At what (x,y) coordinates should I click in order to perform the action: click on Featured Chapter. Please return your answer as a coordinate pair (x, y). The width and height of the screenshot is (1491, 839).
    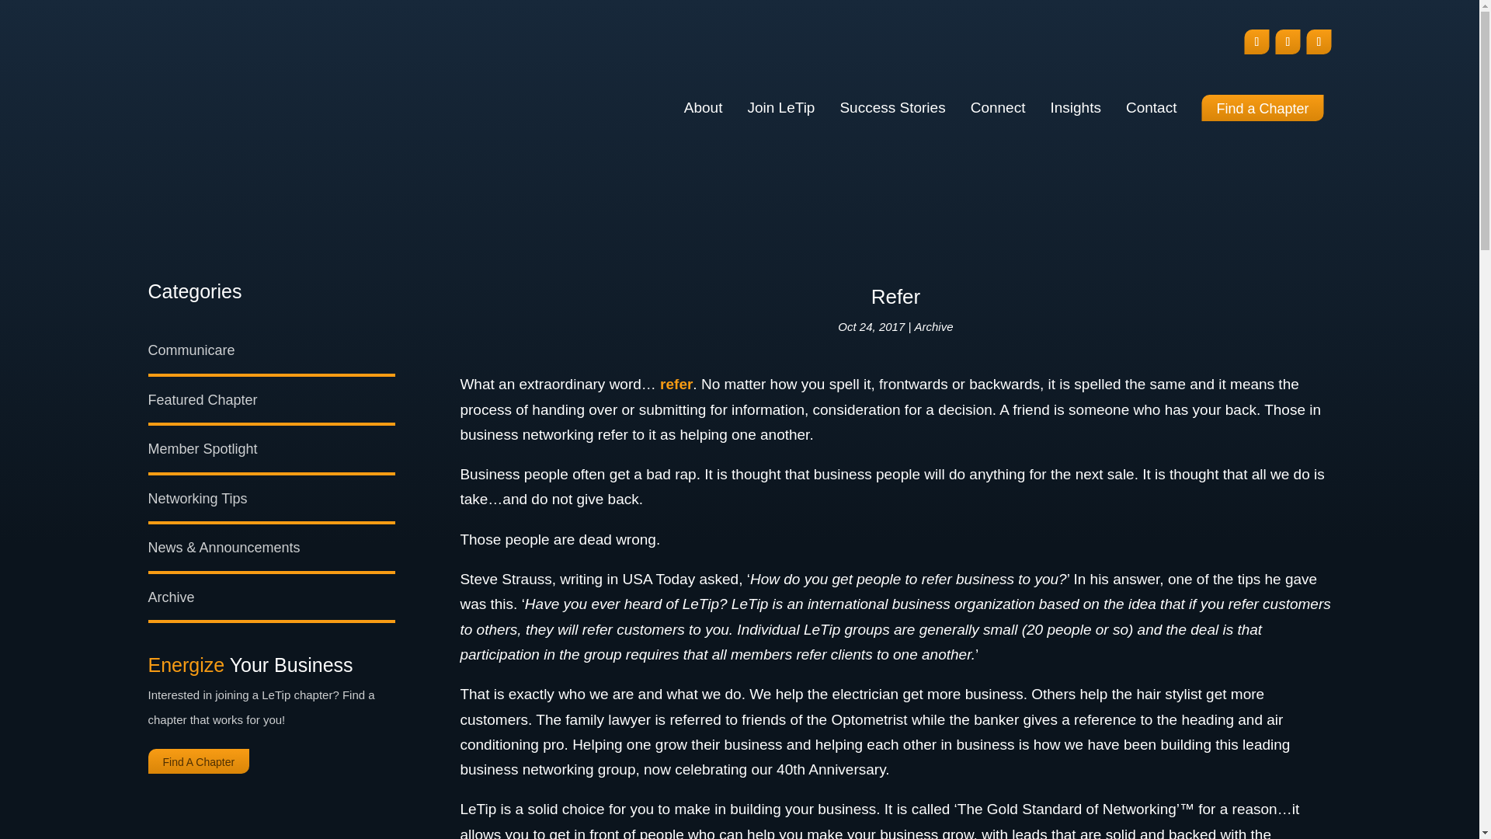
    Looking at the image, I should click on (202, 399).